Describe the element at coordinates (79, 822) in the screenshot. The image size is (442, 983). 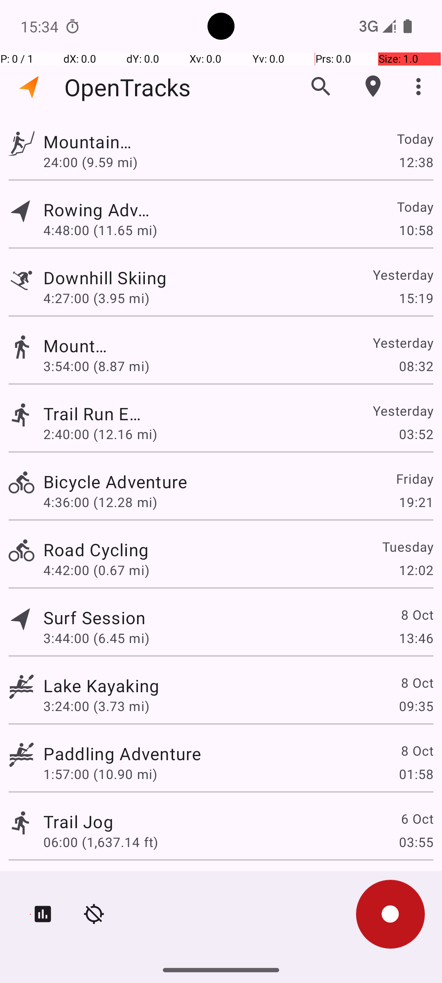
I see `Trail Jog` at that location.